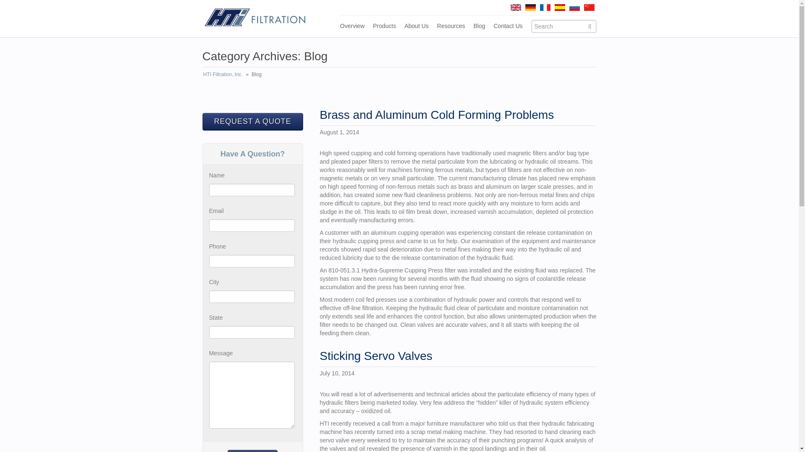  What do you see at coordinates (479, 26) in the screenshot?
I see `Blog` at bounding box center [479, 26].